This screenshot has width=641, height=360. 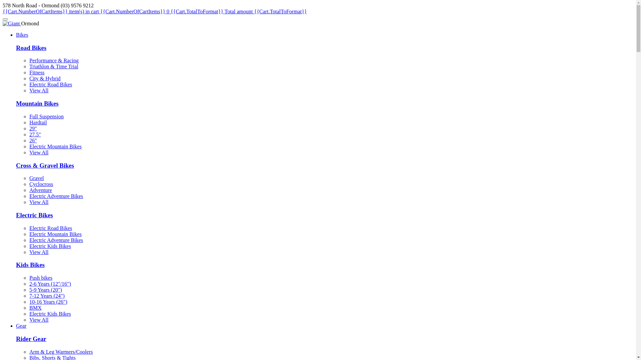 I want to click on Electric Adventure Bikes, so click(x=56, y=240).